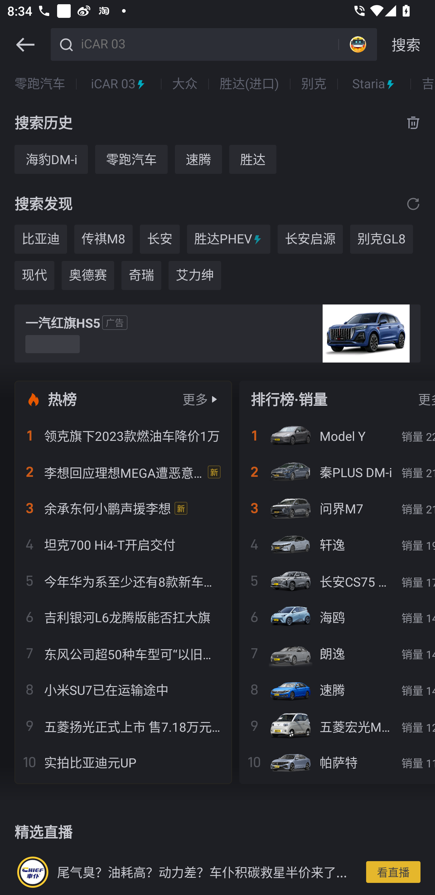  I want to click on 传祺M8, so click(103, 239).